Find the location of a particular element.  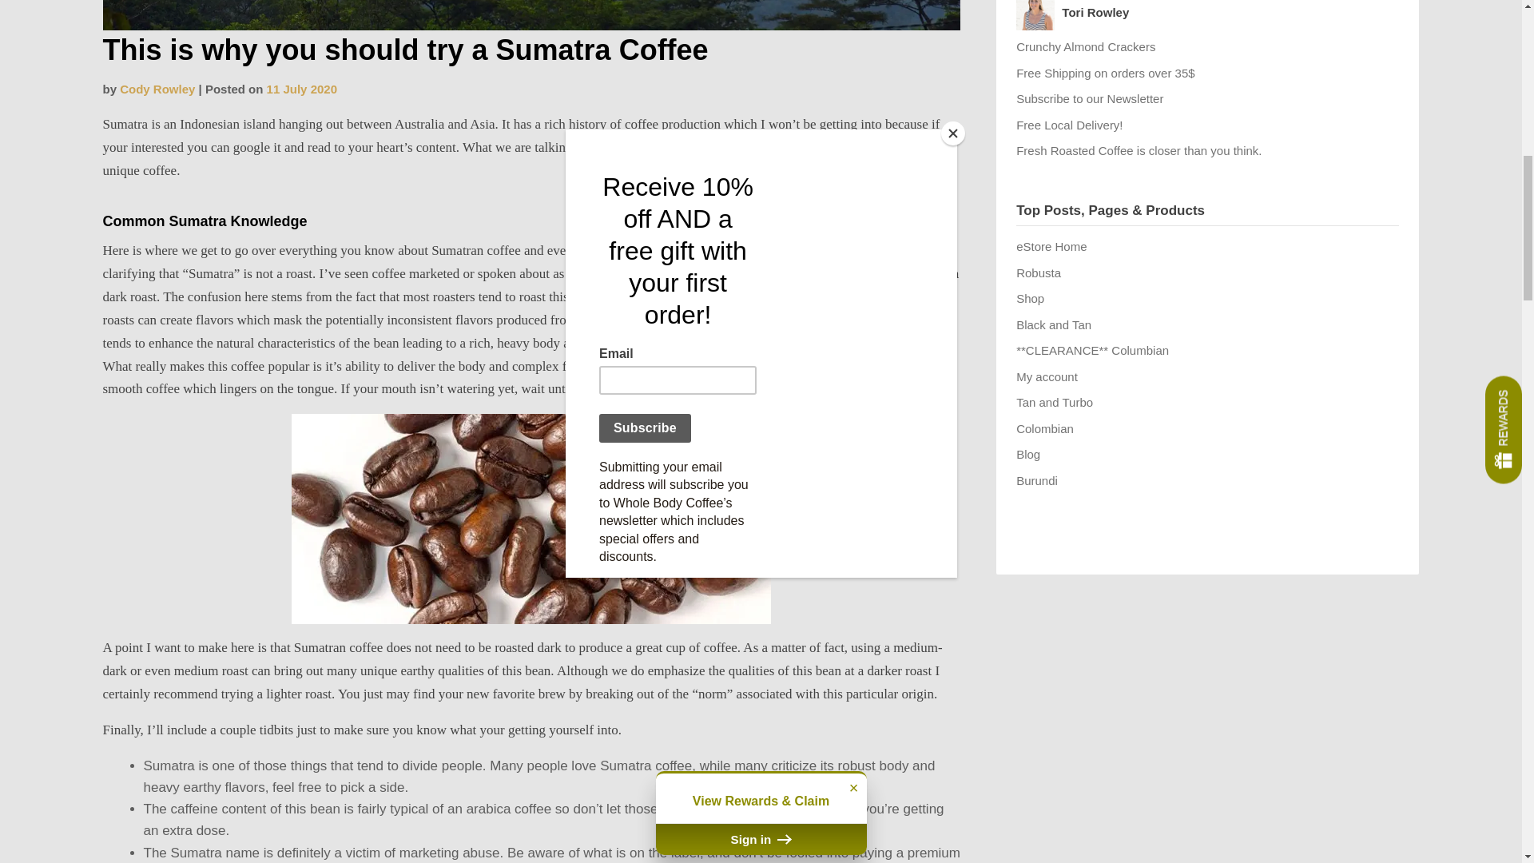

Subscribe to our Newsletter is located at coordinates (1089, 97).